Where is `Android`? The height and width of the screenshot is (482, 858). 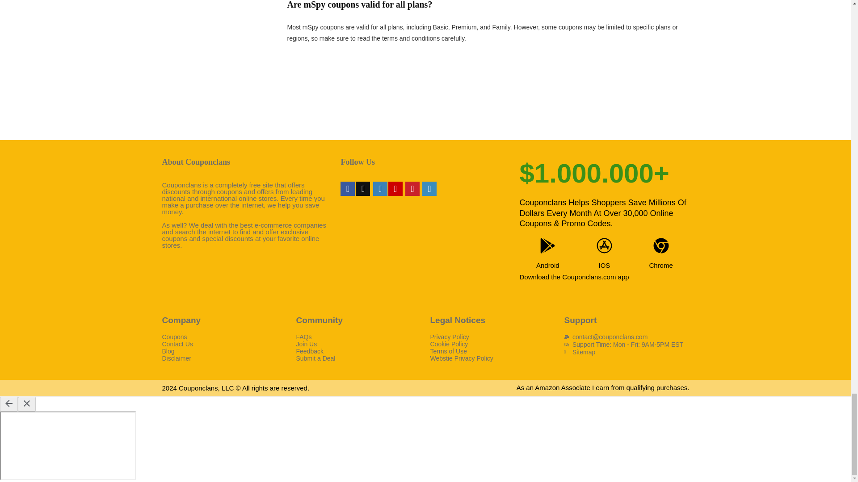
Android is located at coordinates (548, 265).